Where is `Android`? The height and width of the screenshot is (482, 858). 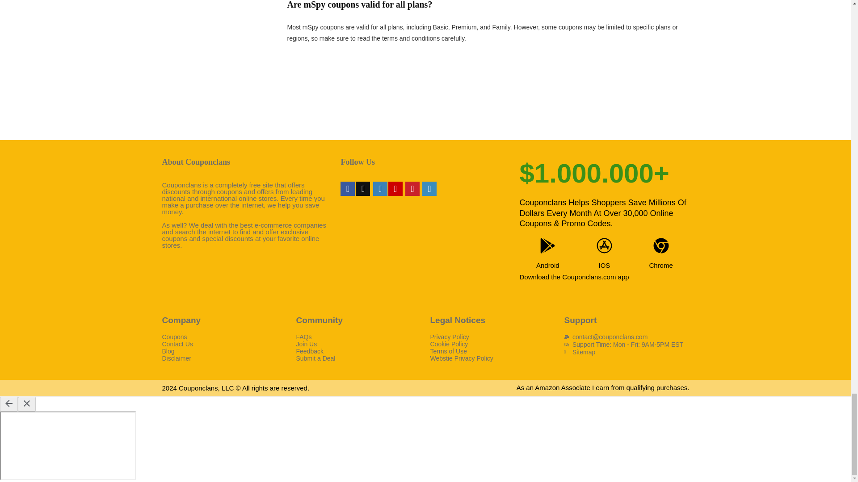
Android is located at coordinates (548, 265).